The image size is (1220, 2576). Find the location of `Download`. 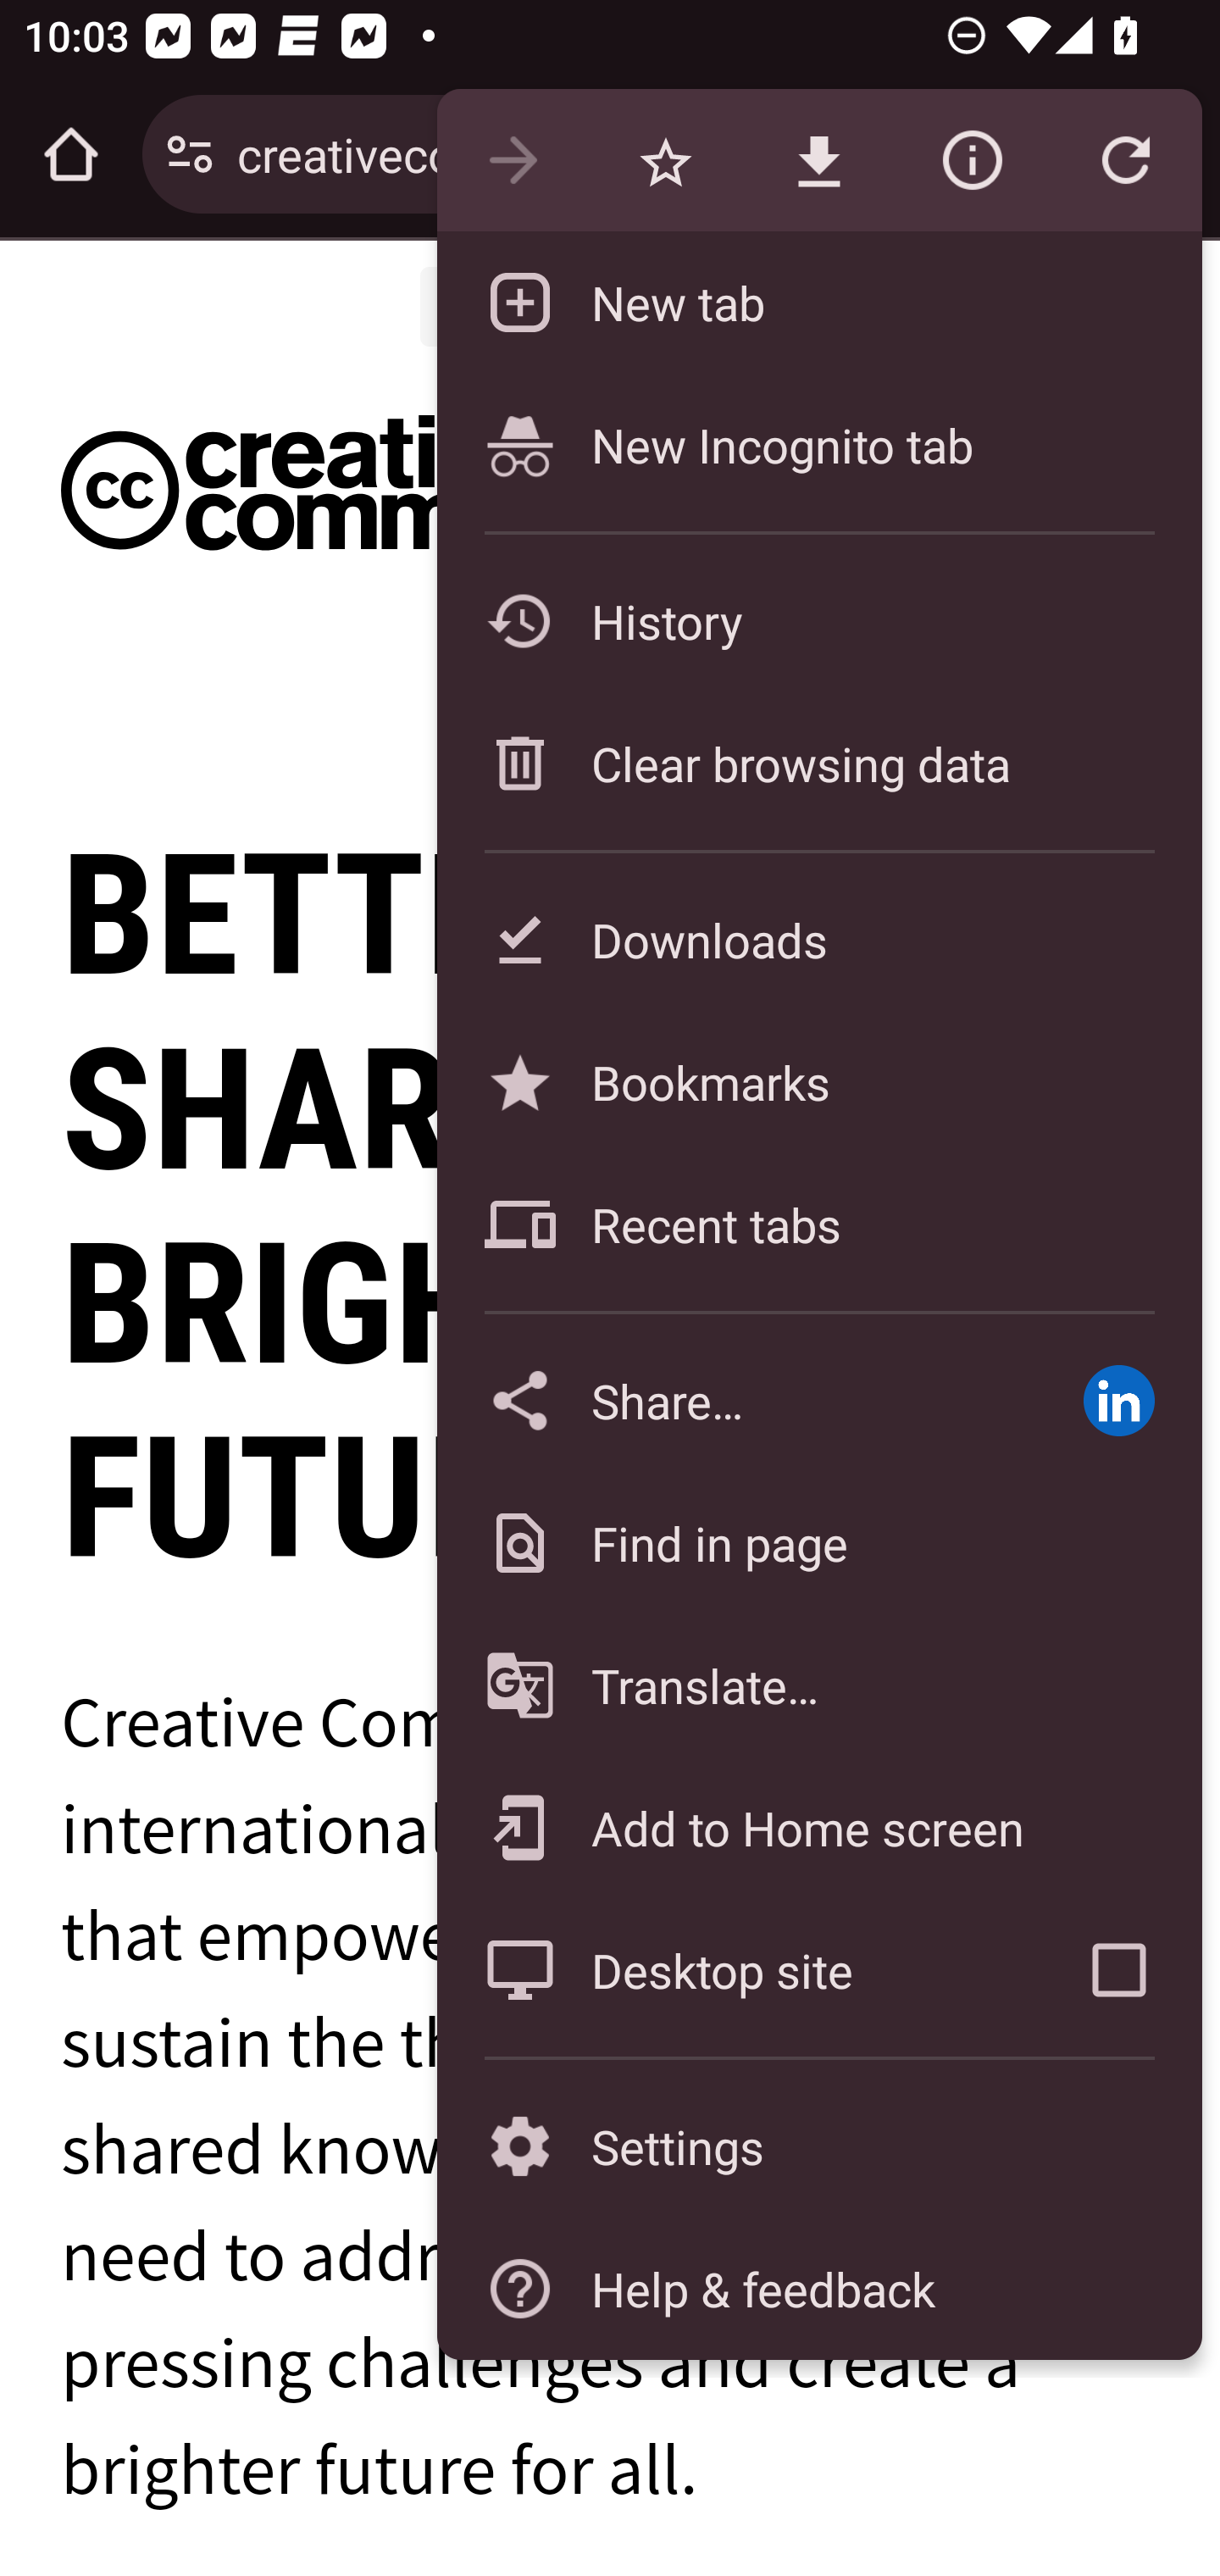

Download is located at coordinates (818, 161).